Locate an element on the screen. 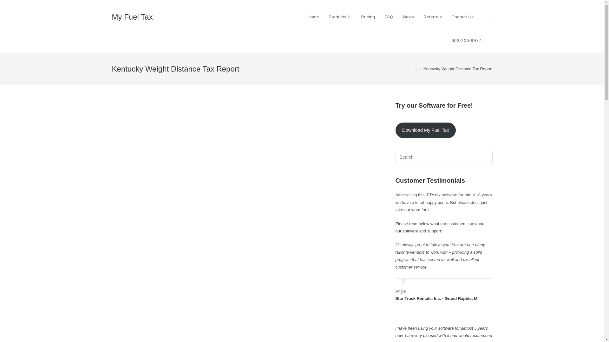 Image resolution: width=609 pixels, height=342 pixels. Kentucky Weight Distance Tax Report is located at coordinates (458, 68).